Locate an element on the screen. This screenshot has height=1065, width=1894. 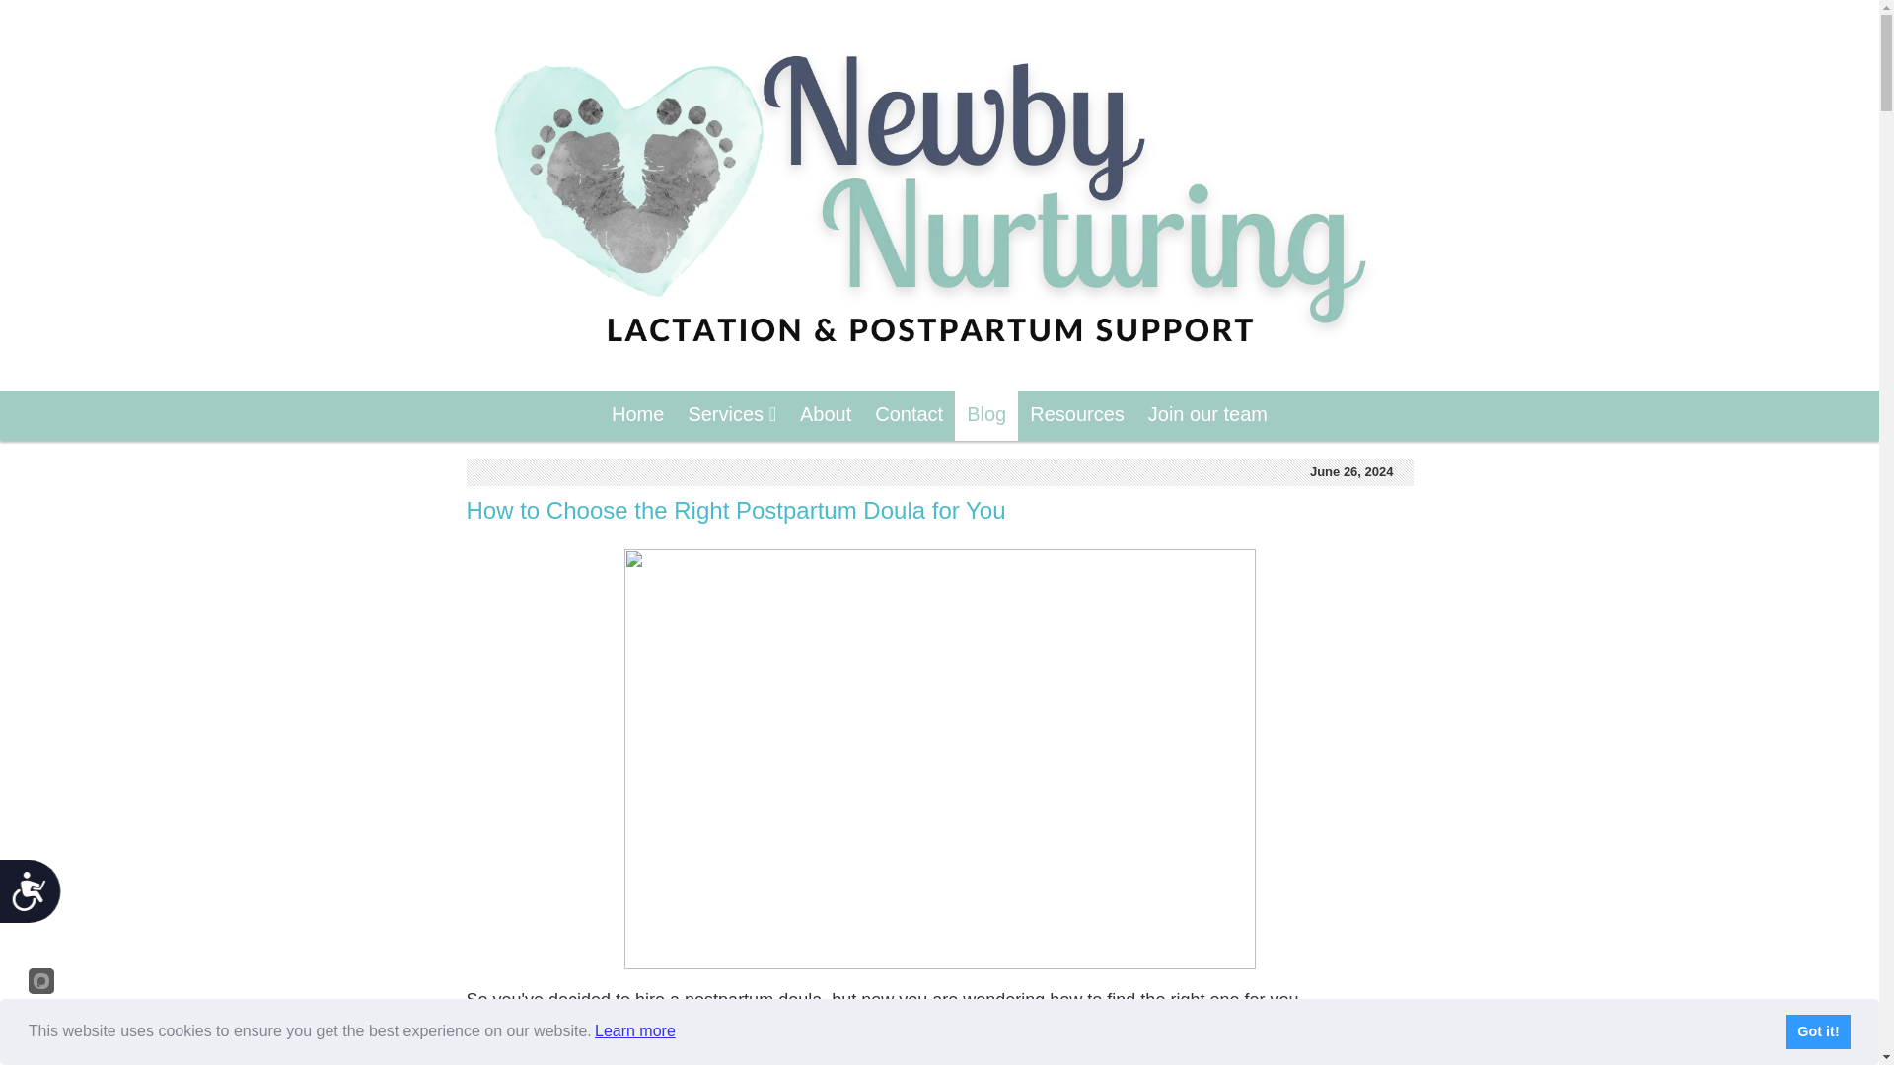
Services is located at coordinates (732, 416).